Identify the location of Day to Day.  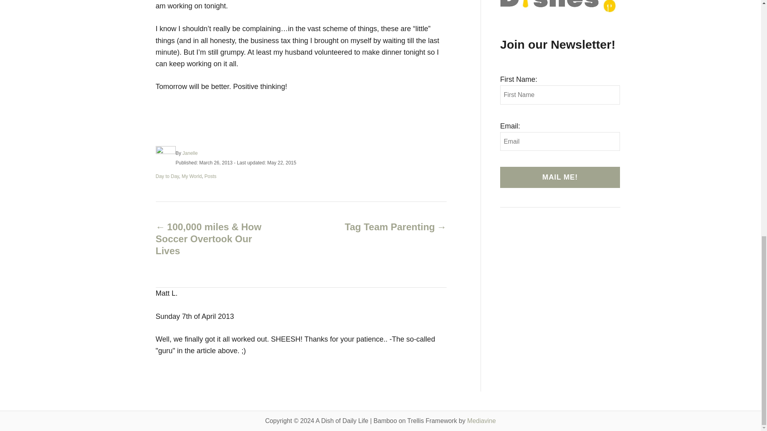
(167, 176).